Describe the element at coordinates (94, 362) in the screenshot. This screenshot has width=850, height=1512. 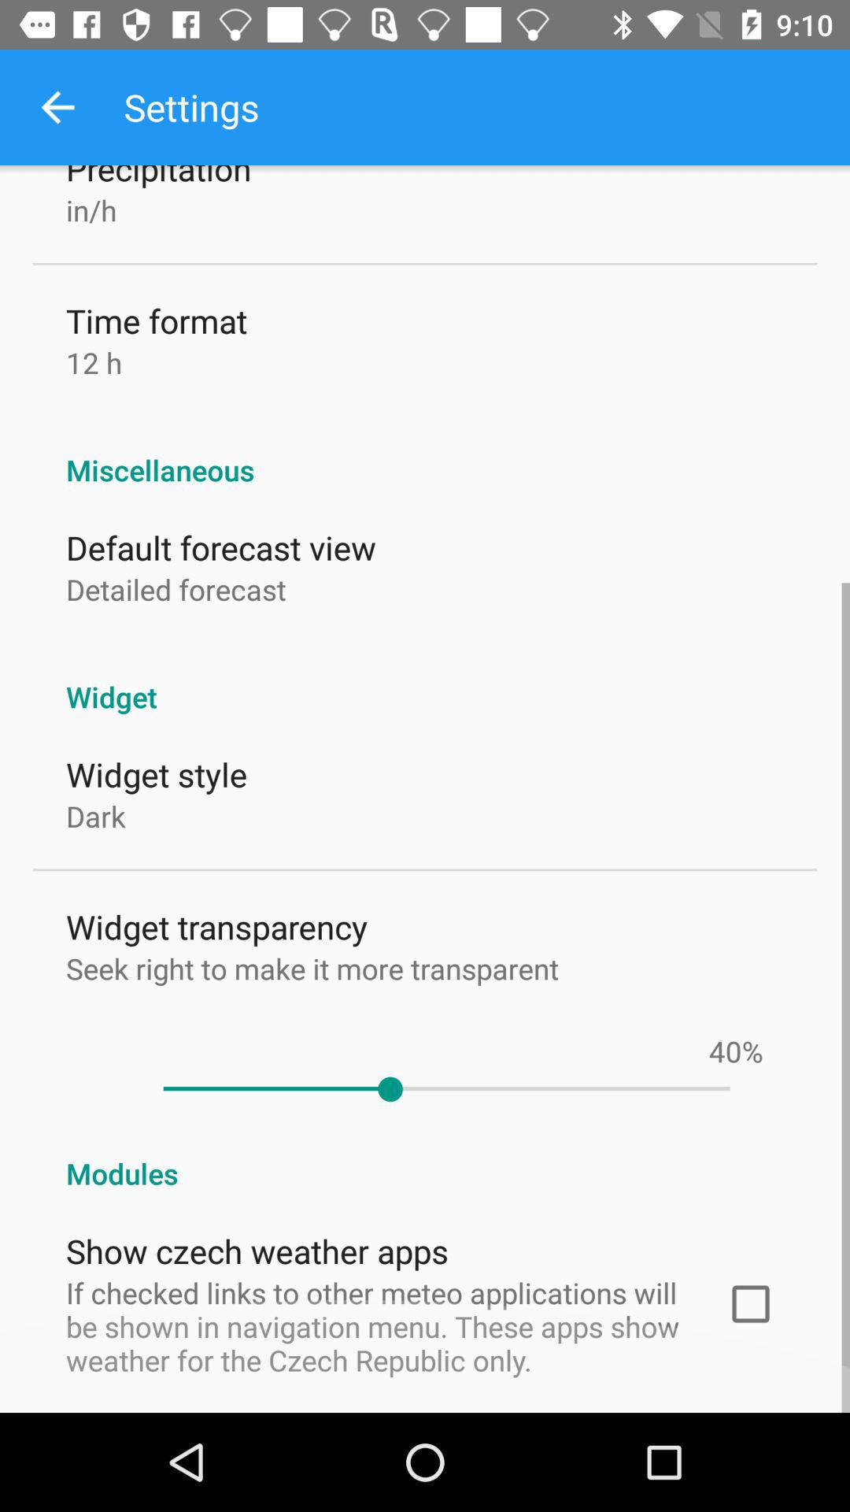
I see `turn off the item above the miscellaneous` at that location.